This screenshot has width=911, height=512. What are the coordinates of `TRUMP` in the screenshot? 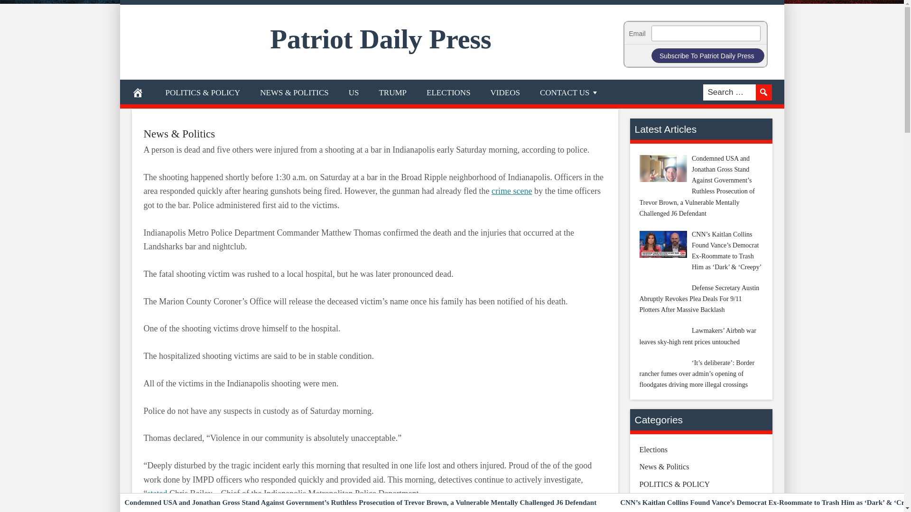 It's located at (392, 92).